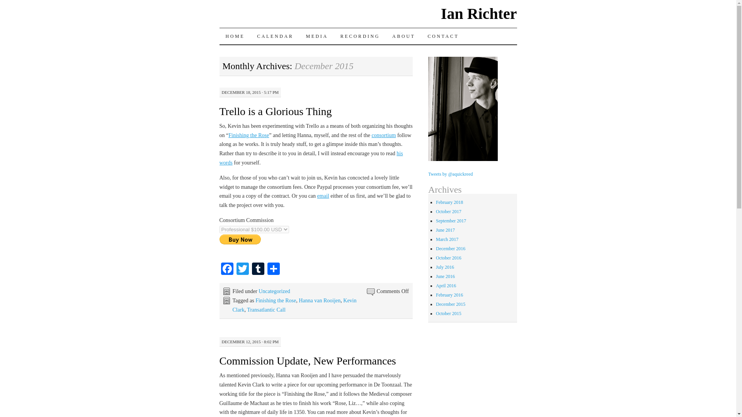 The height and width of the screenshot is (417, 742). What do you see at coordinates (308, 361) in the screenshot?
I see `Commission Update, New Performances` at bounding box center [308, 361].